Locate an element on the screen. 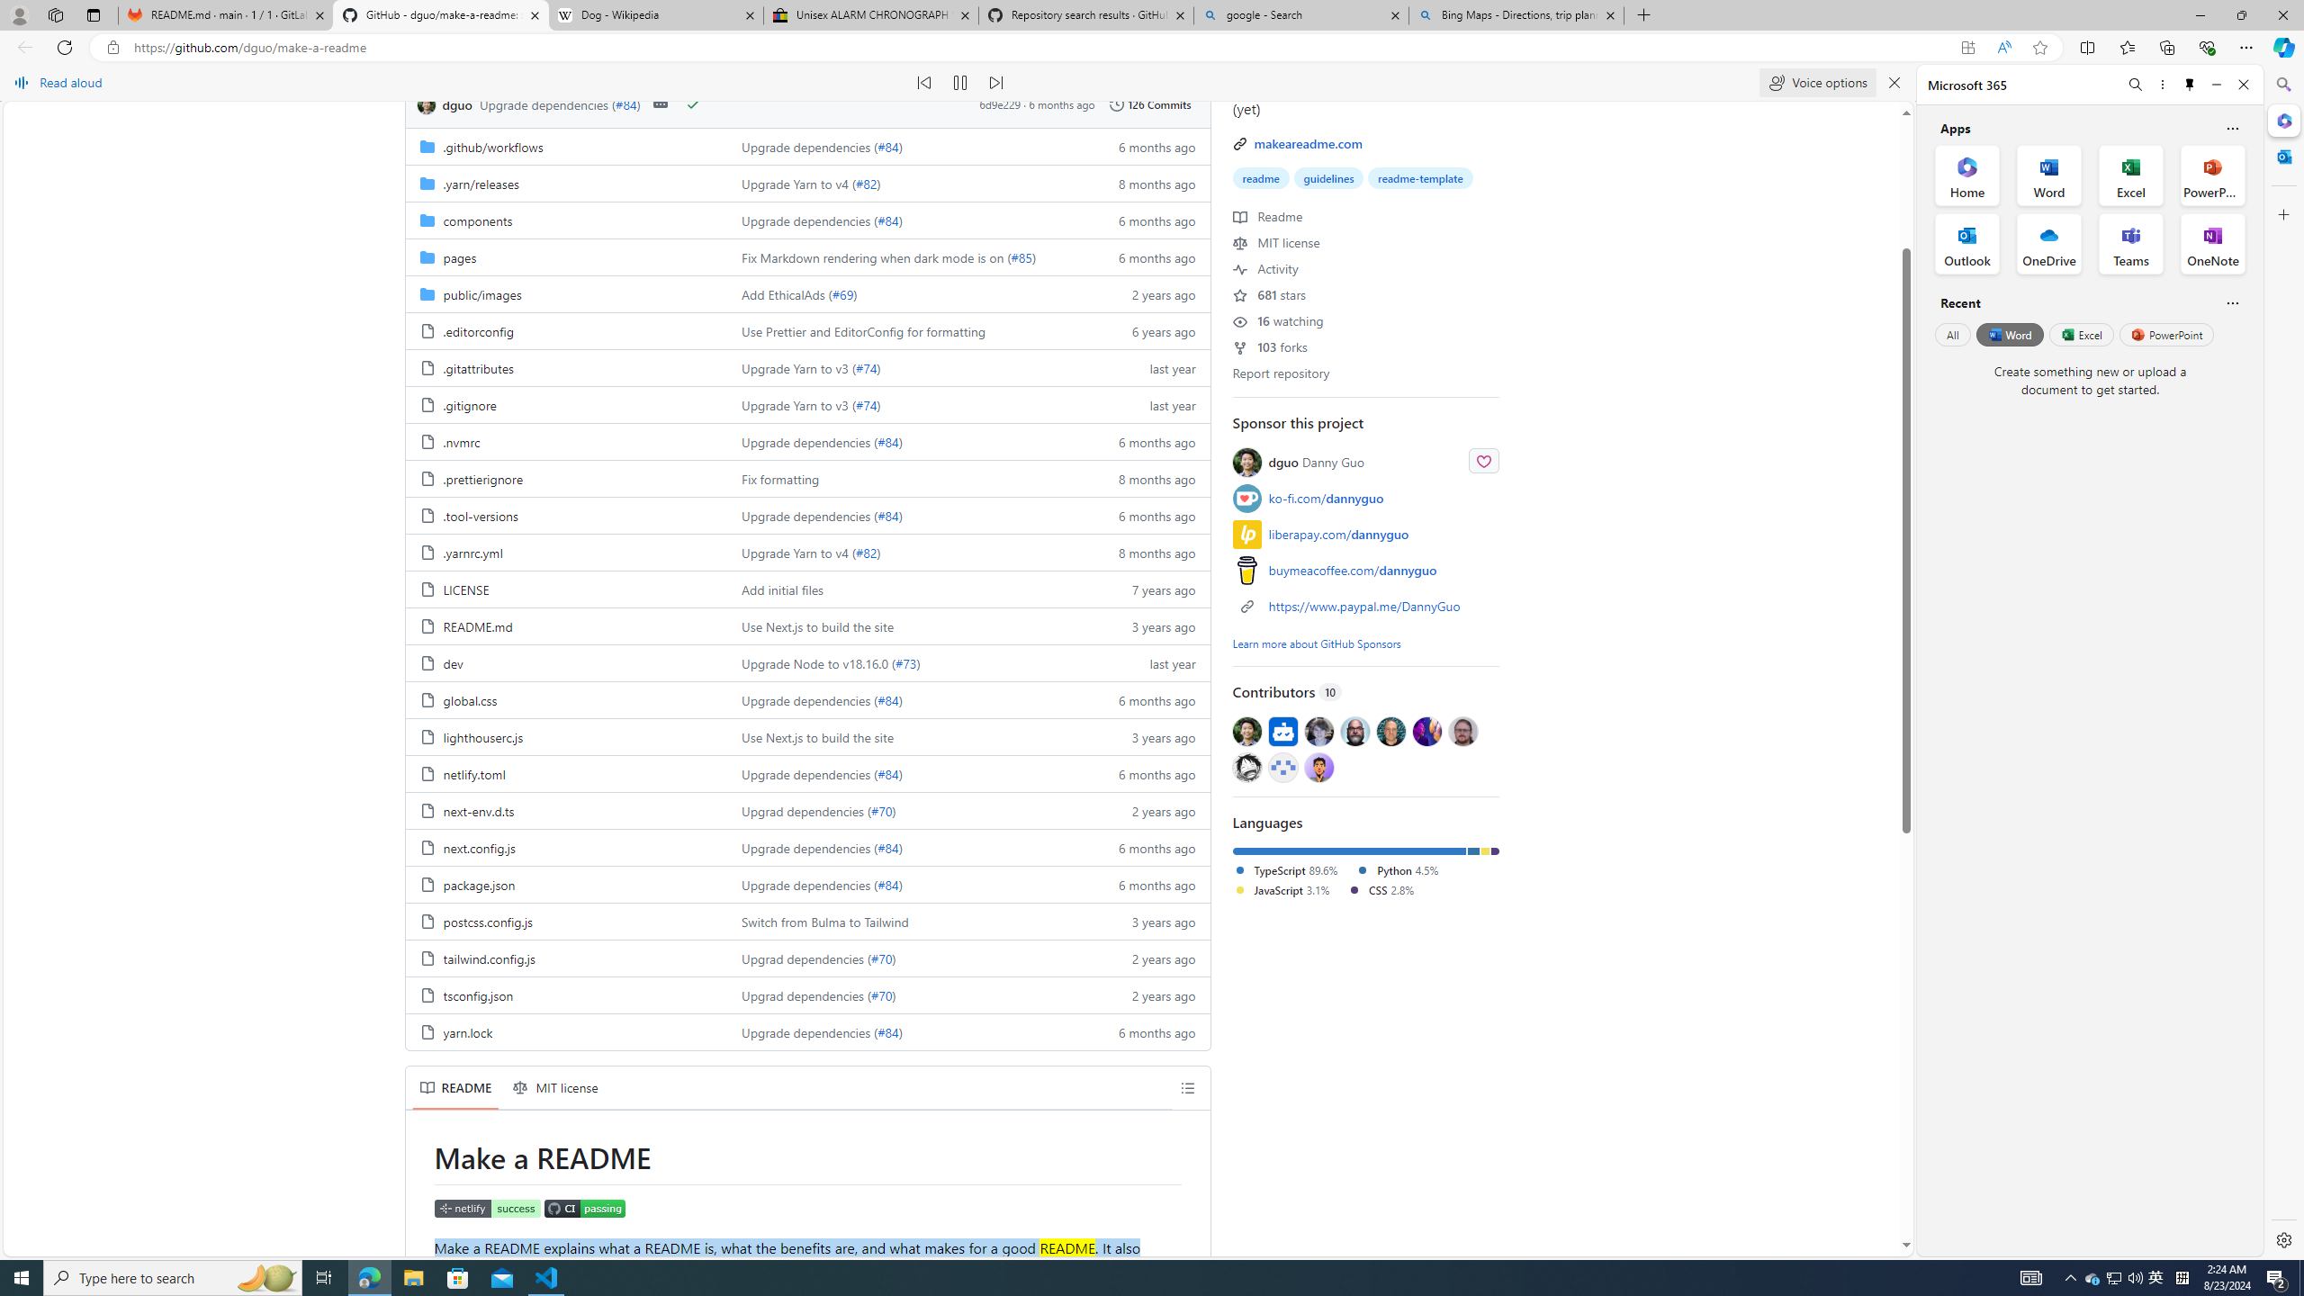 The height and width of the screenshot is (1296, 2304). .gitignore, (File) is located at coordinates (470, 405).